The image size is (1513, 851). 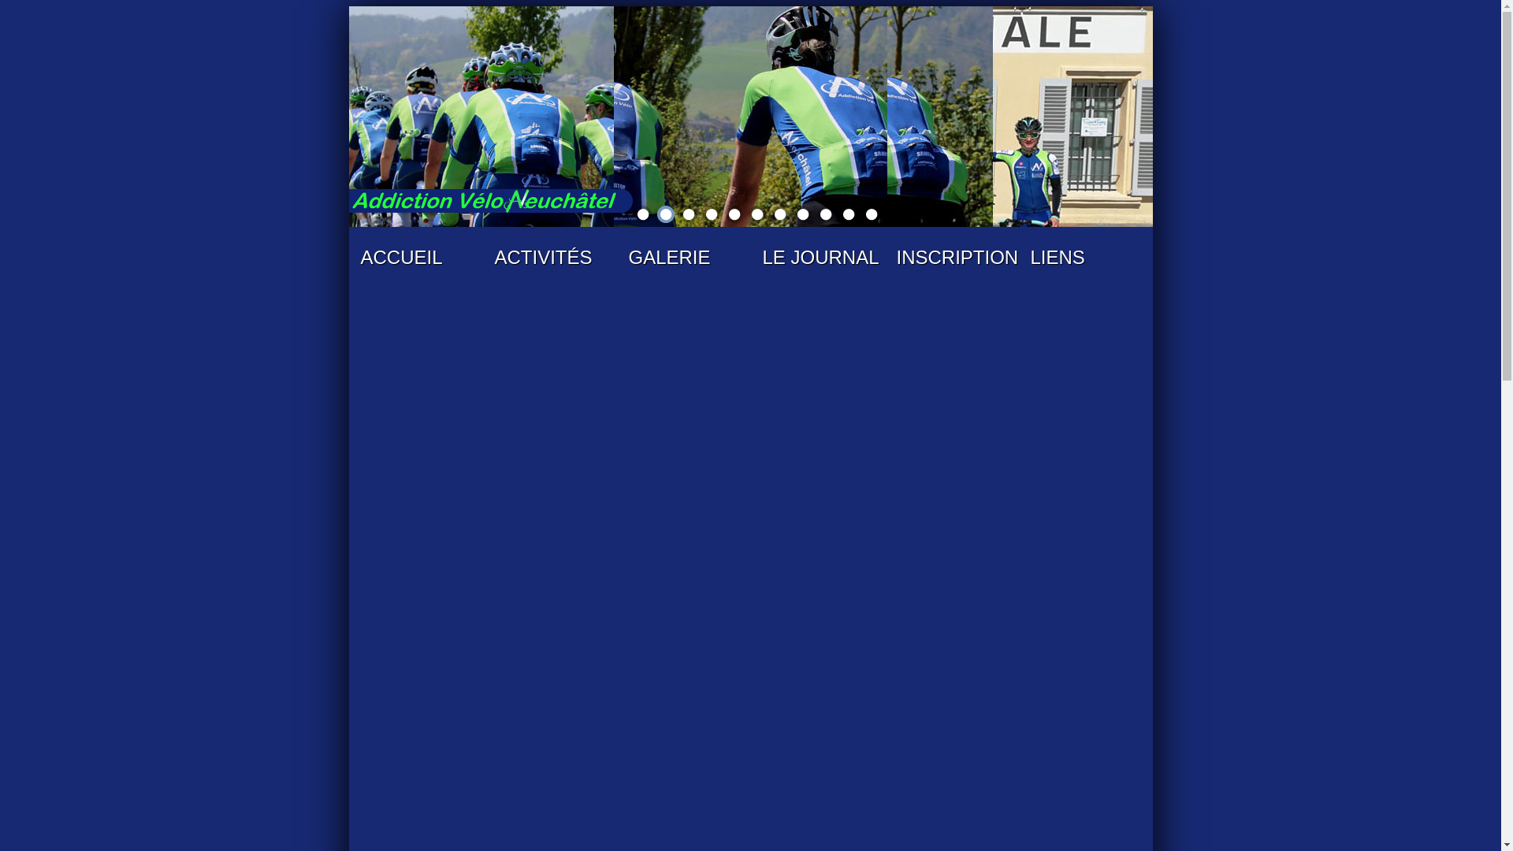 I want to click on 8, so click(x=803, y=214).